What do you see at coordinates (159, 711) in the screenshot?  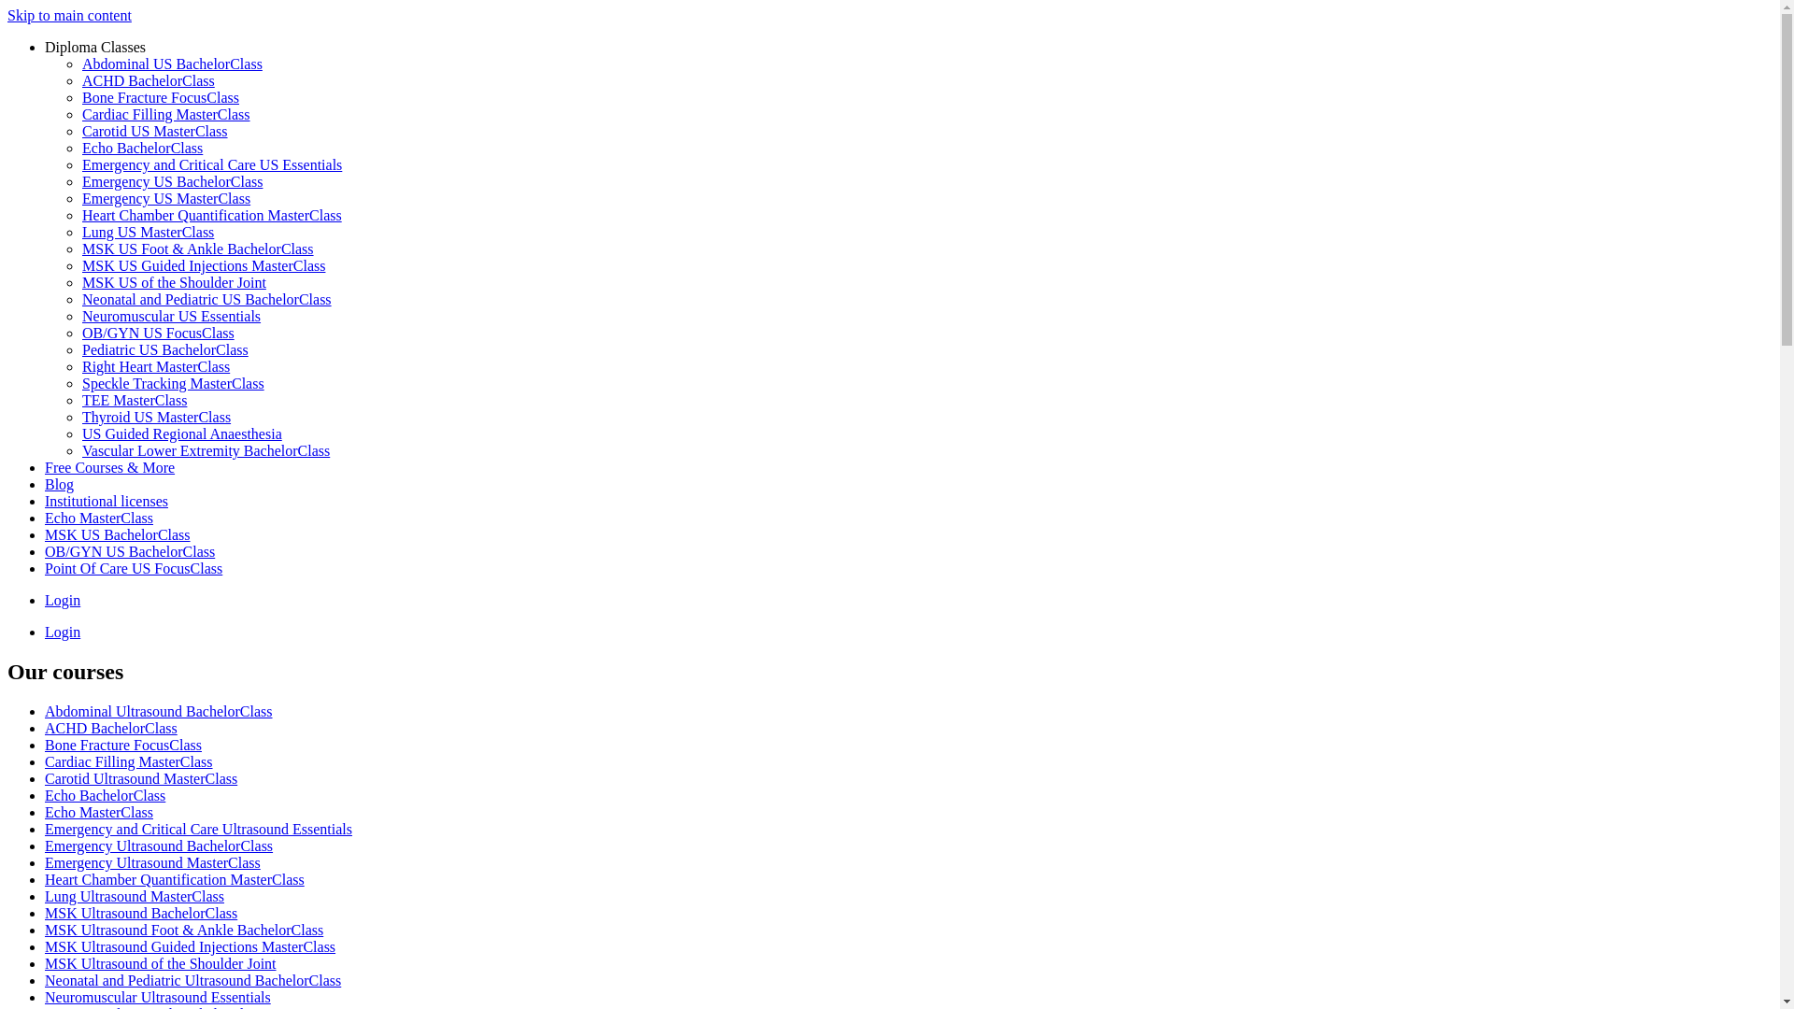 I see `Abdominal Ultrasound BachelorClass` at bounding box center [159, 711].